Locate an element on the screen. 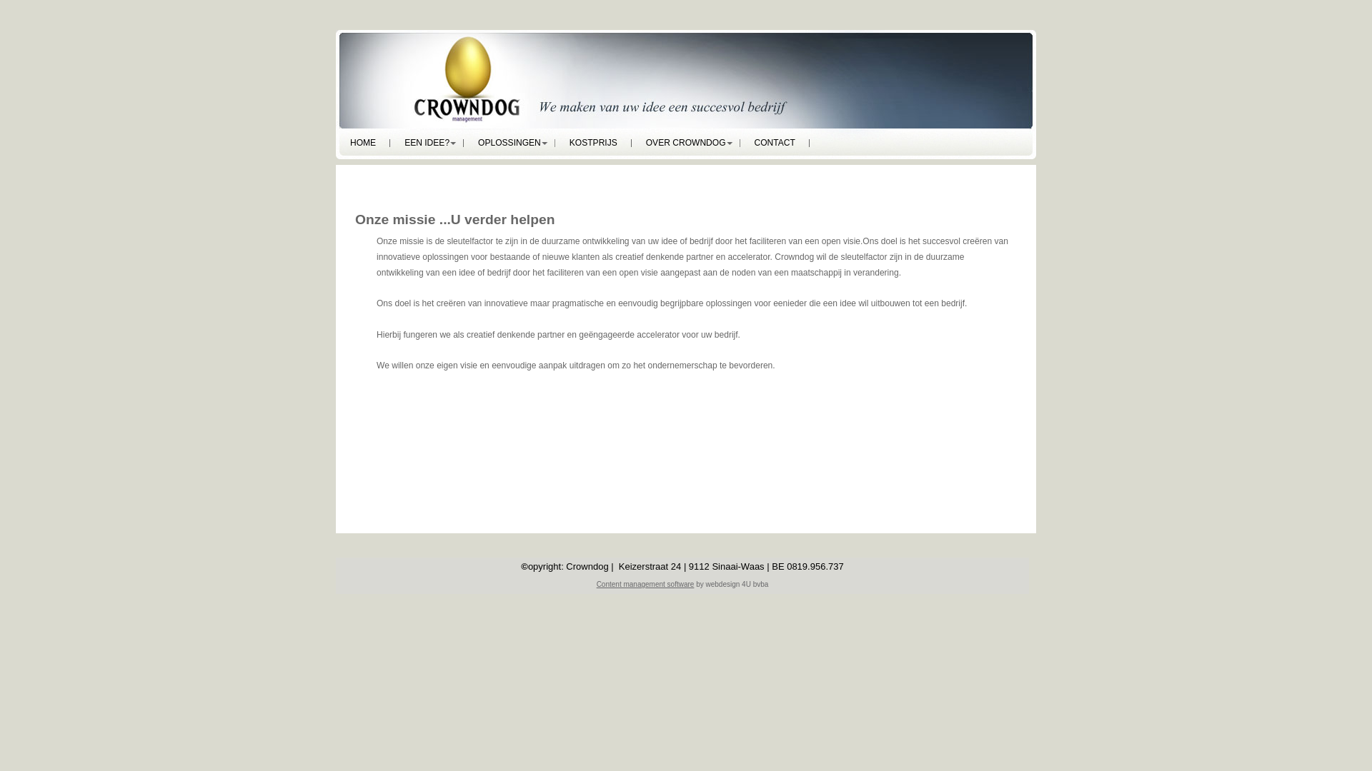 The width and height of the screenshot is (1372, 771). OPLOSSINGEN is located at coordinates (509, 143).